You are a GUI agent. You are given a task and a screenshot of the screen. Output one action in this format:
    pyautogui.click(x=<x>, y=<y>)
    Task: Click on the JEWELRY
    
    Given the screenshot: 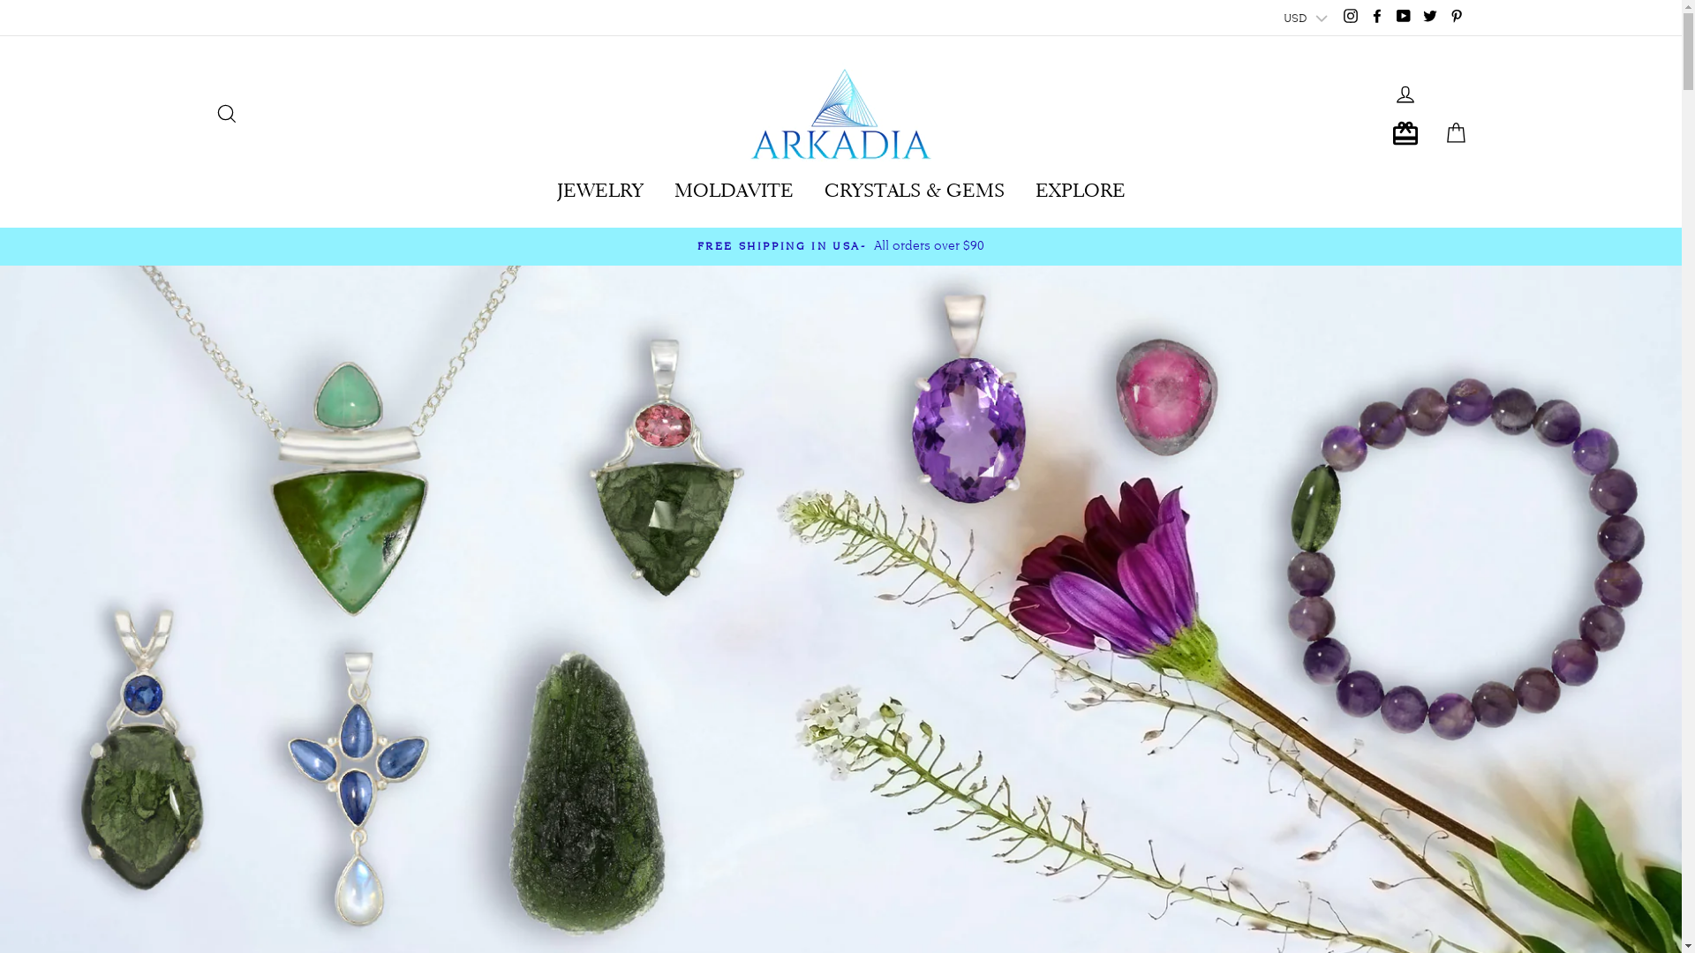 What is the action you would take?
    pyautogui.click(x=600, y=184)
    